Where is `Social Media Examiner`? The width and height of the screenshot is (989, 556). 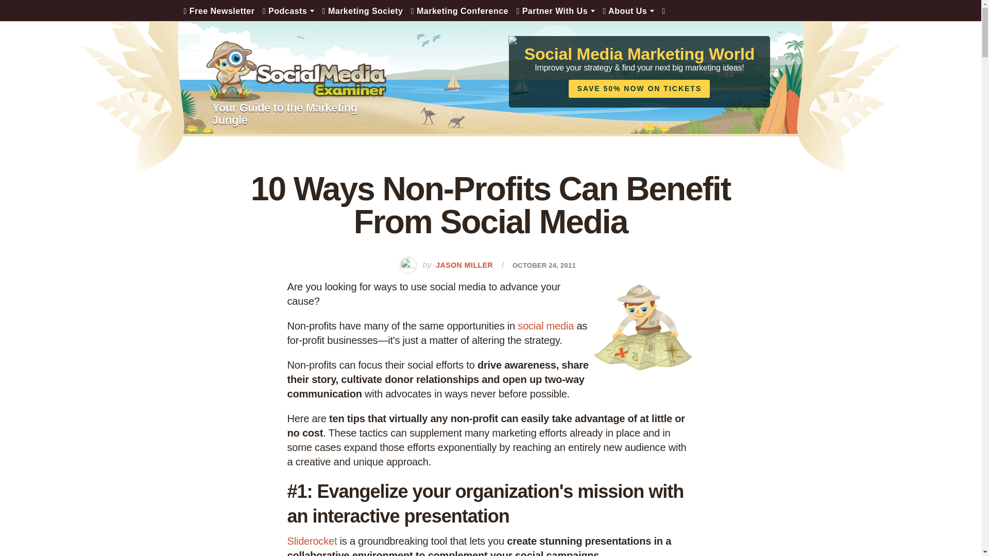 Social Media Examiner is located at coordinates (297, 71).